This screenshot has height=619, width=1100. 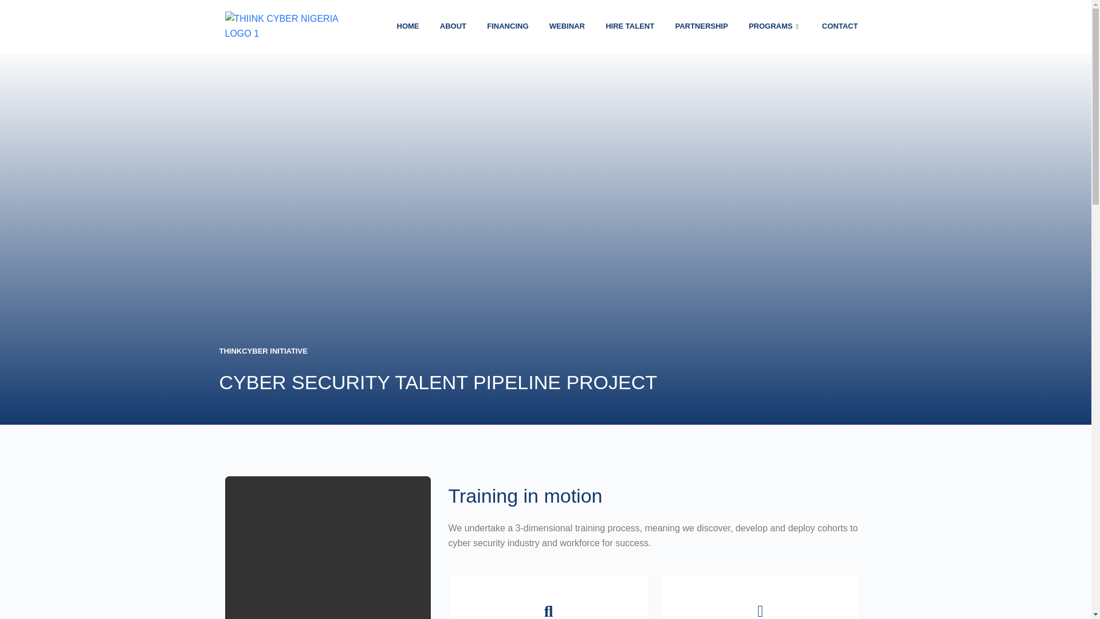 What do you see at coordinates (408, 26) in the screenshot?
I see `HOME` at bounding box center [408, 26].